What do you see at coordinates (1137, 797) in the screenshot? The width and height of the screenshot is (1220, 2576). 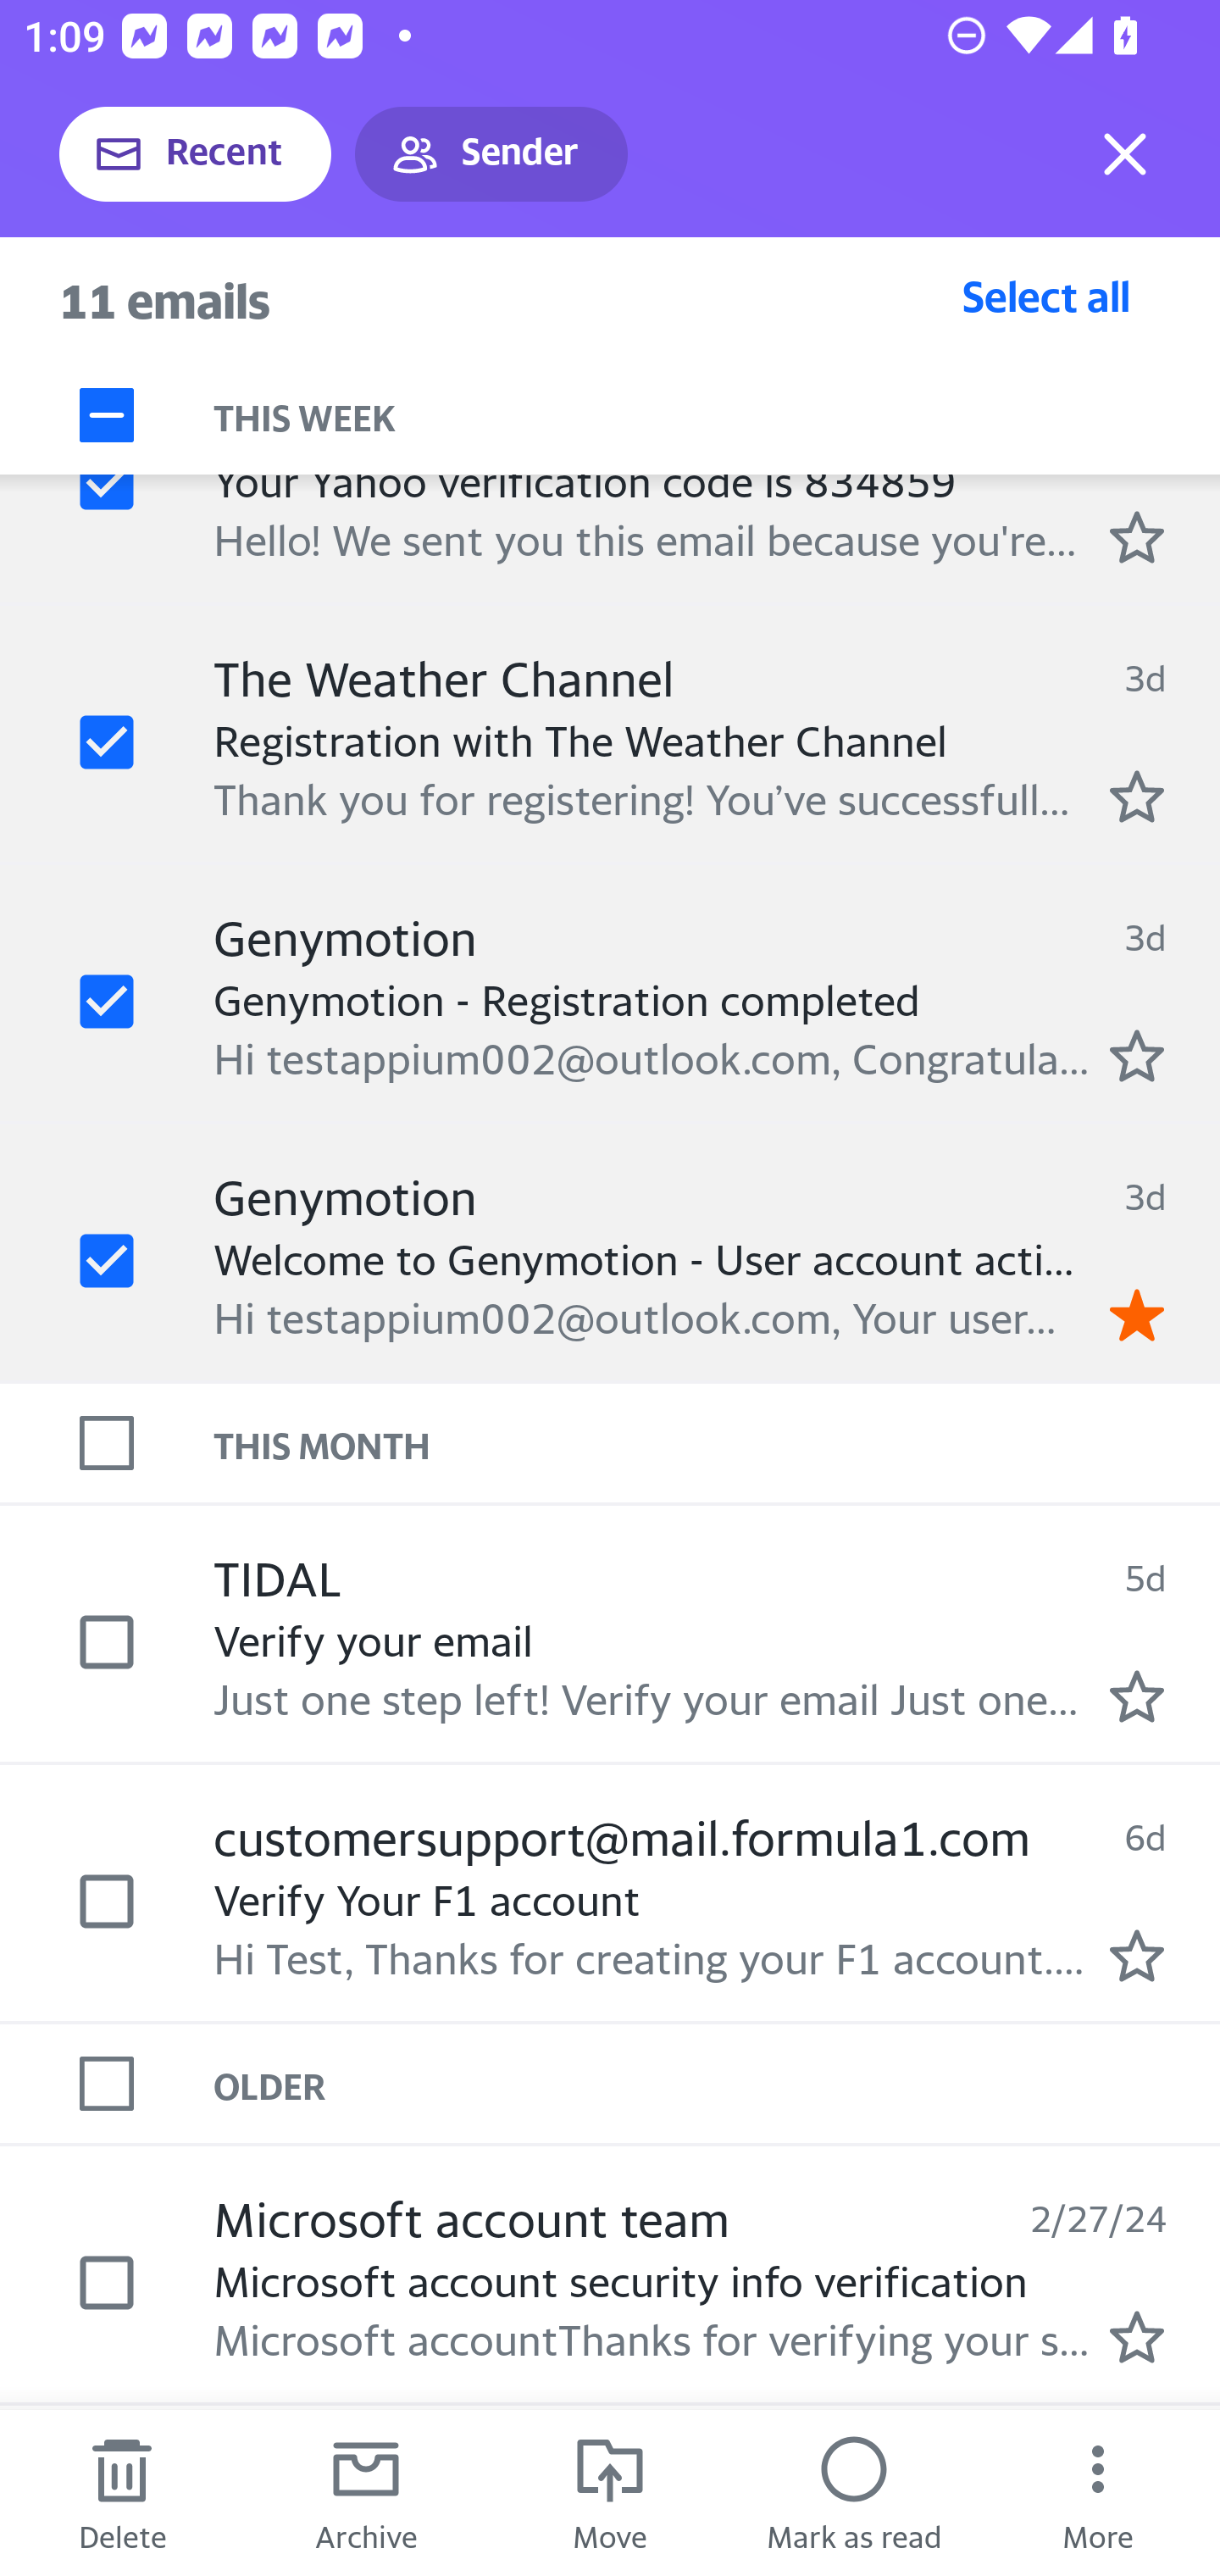 I see `Mark as starred.` at bounding box center [1137, 797].